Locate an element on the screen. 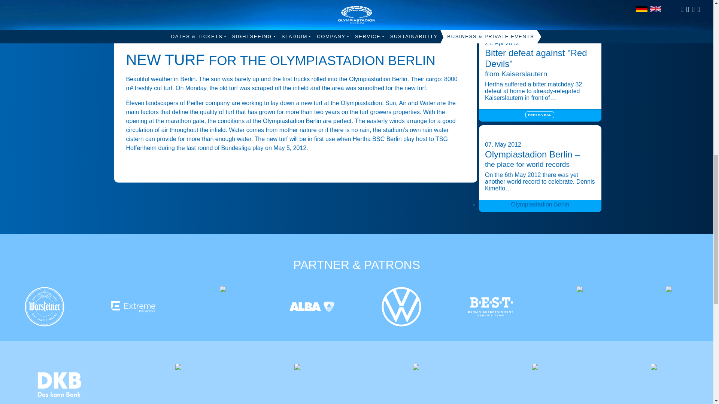  START is located at coordinates (136, 40).